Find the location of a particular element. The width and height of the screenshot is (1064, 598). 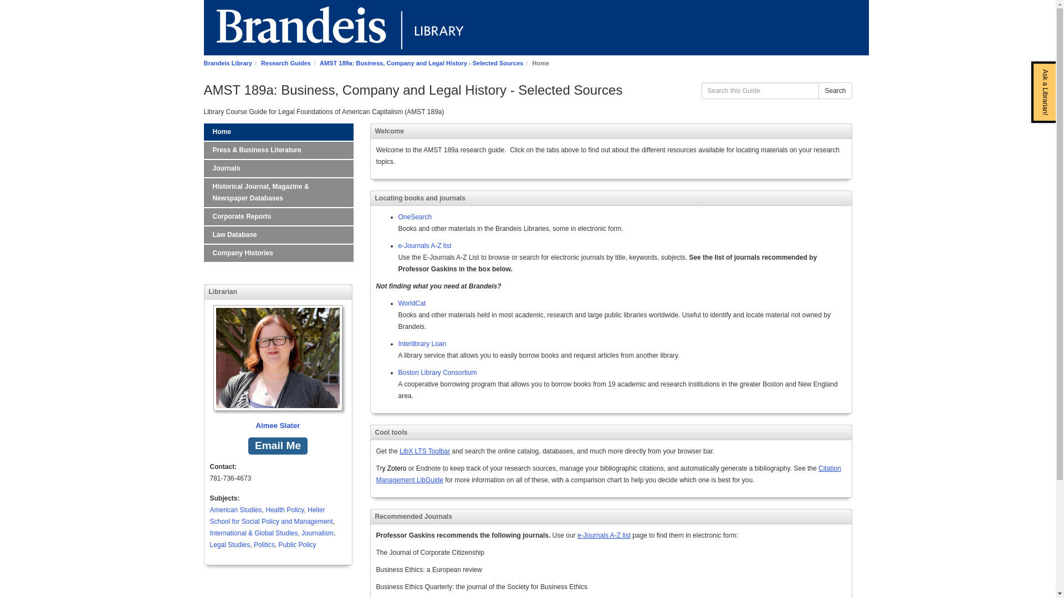

Citation Management LibGuide is located at coordinates (607, 474).